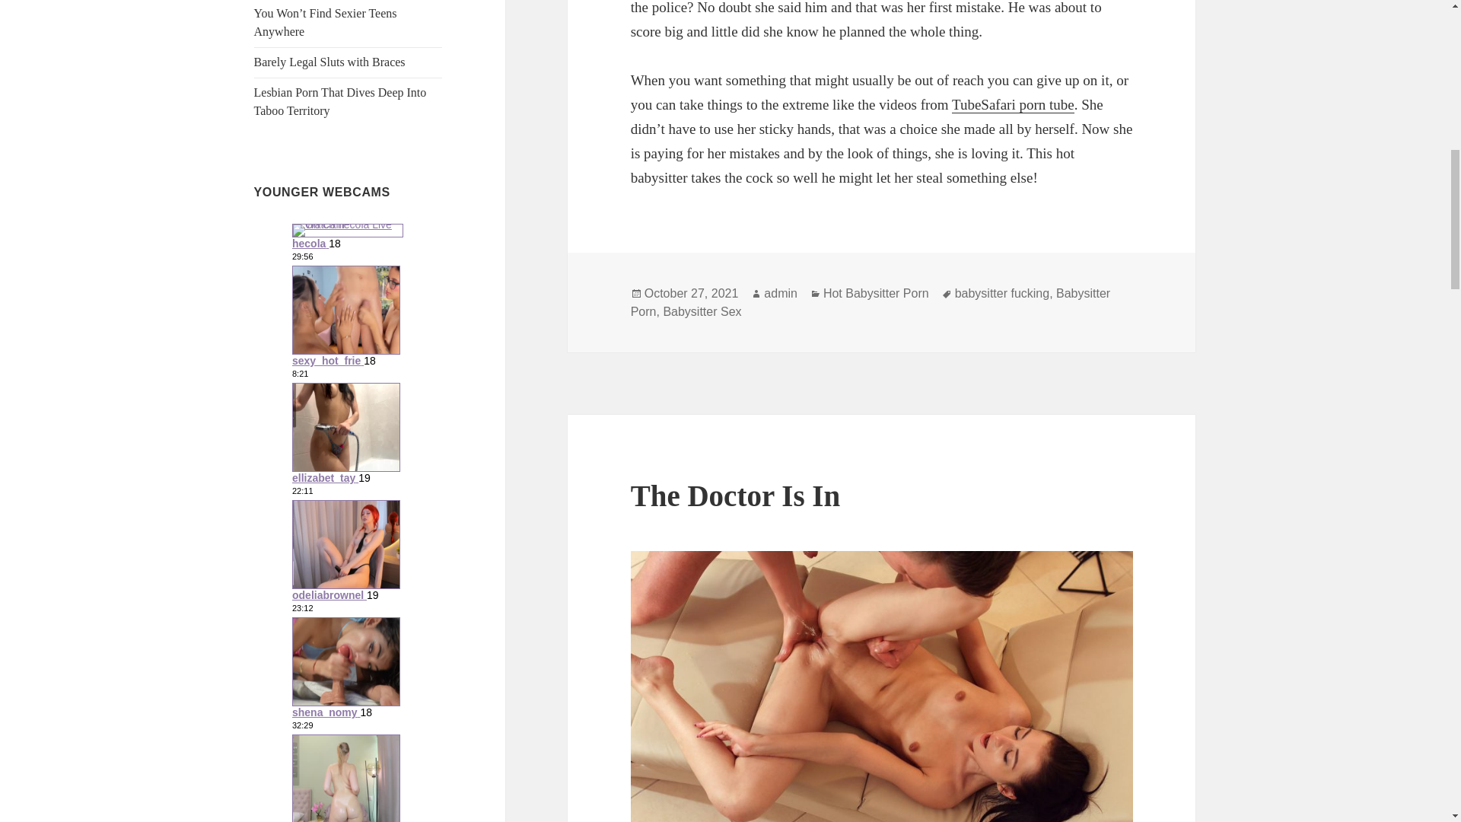 This screenshot has width=1461, height=822. What do you see at coordinates (330, 62) in the screenshot?
I see `Barely Legal Sluts with Braces` at bounding box center [330, 62].